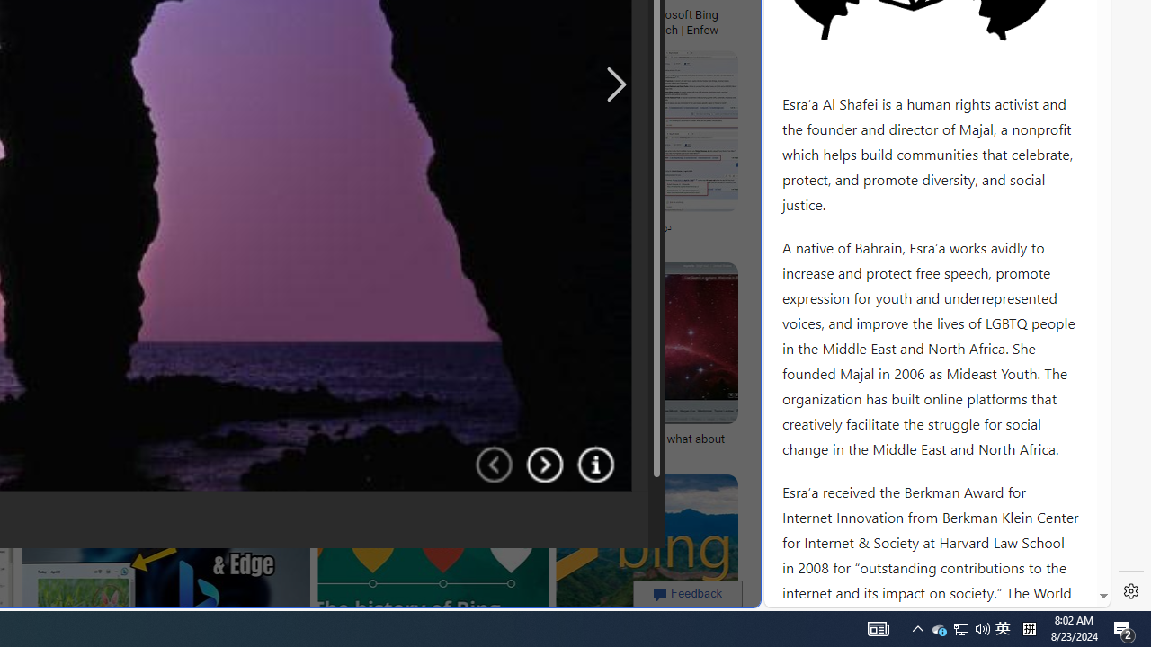  What do you see at coordinates (416, 14) in the screenshot?
I see `microsoft bing` at bounding box center [416, 14].